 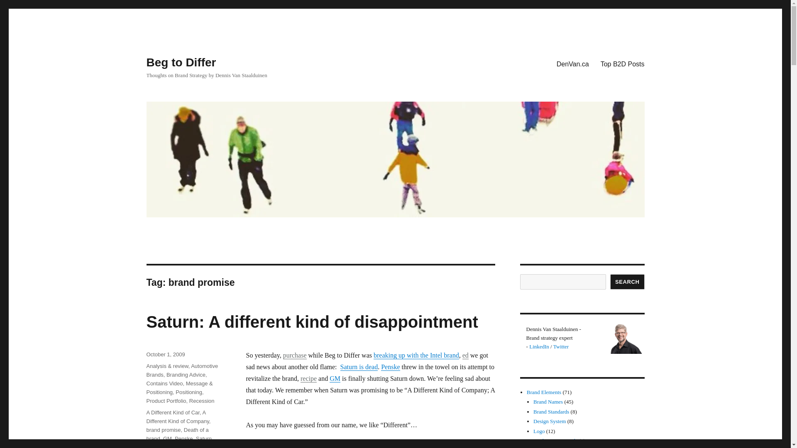 I want to click on DenVan.ca, so click(x=572, y=63).